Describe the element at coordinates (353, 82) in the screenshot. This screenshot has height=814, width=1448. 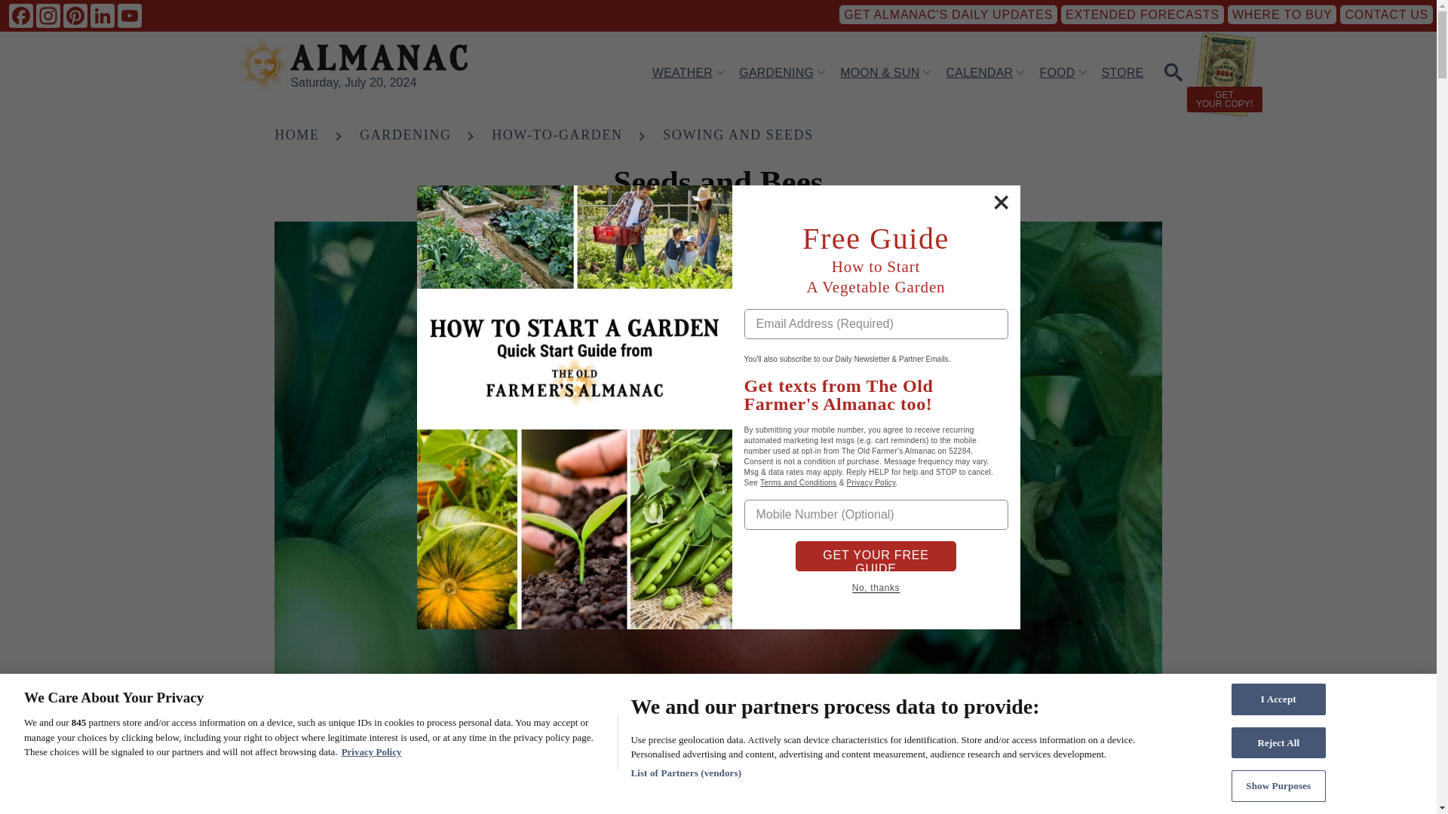
I see `Saturday, July 20, 2024` at that location.